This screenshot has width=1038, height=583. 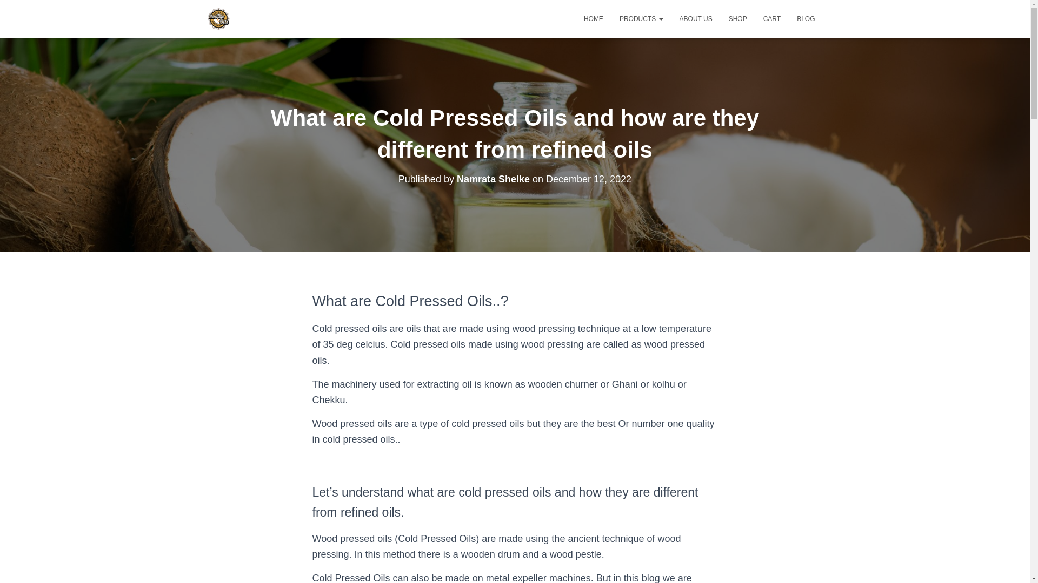 What do you see at coordinates (696, 18) in the screenshot?
I see `ABOUT US` at bounding box center [696, 18].